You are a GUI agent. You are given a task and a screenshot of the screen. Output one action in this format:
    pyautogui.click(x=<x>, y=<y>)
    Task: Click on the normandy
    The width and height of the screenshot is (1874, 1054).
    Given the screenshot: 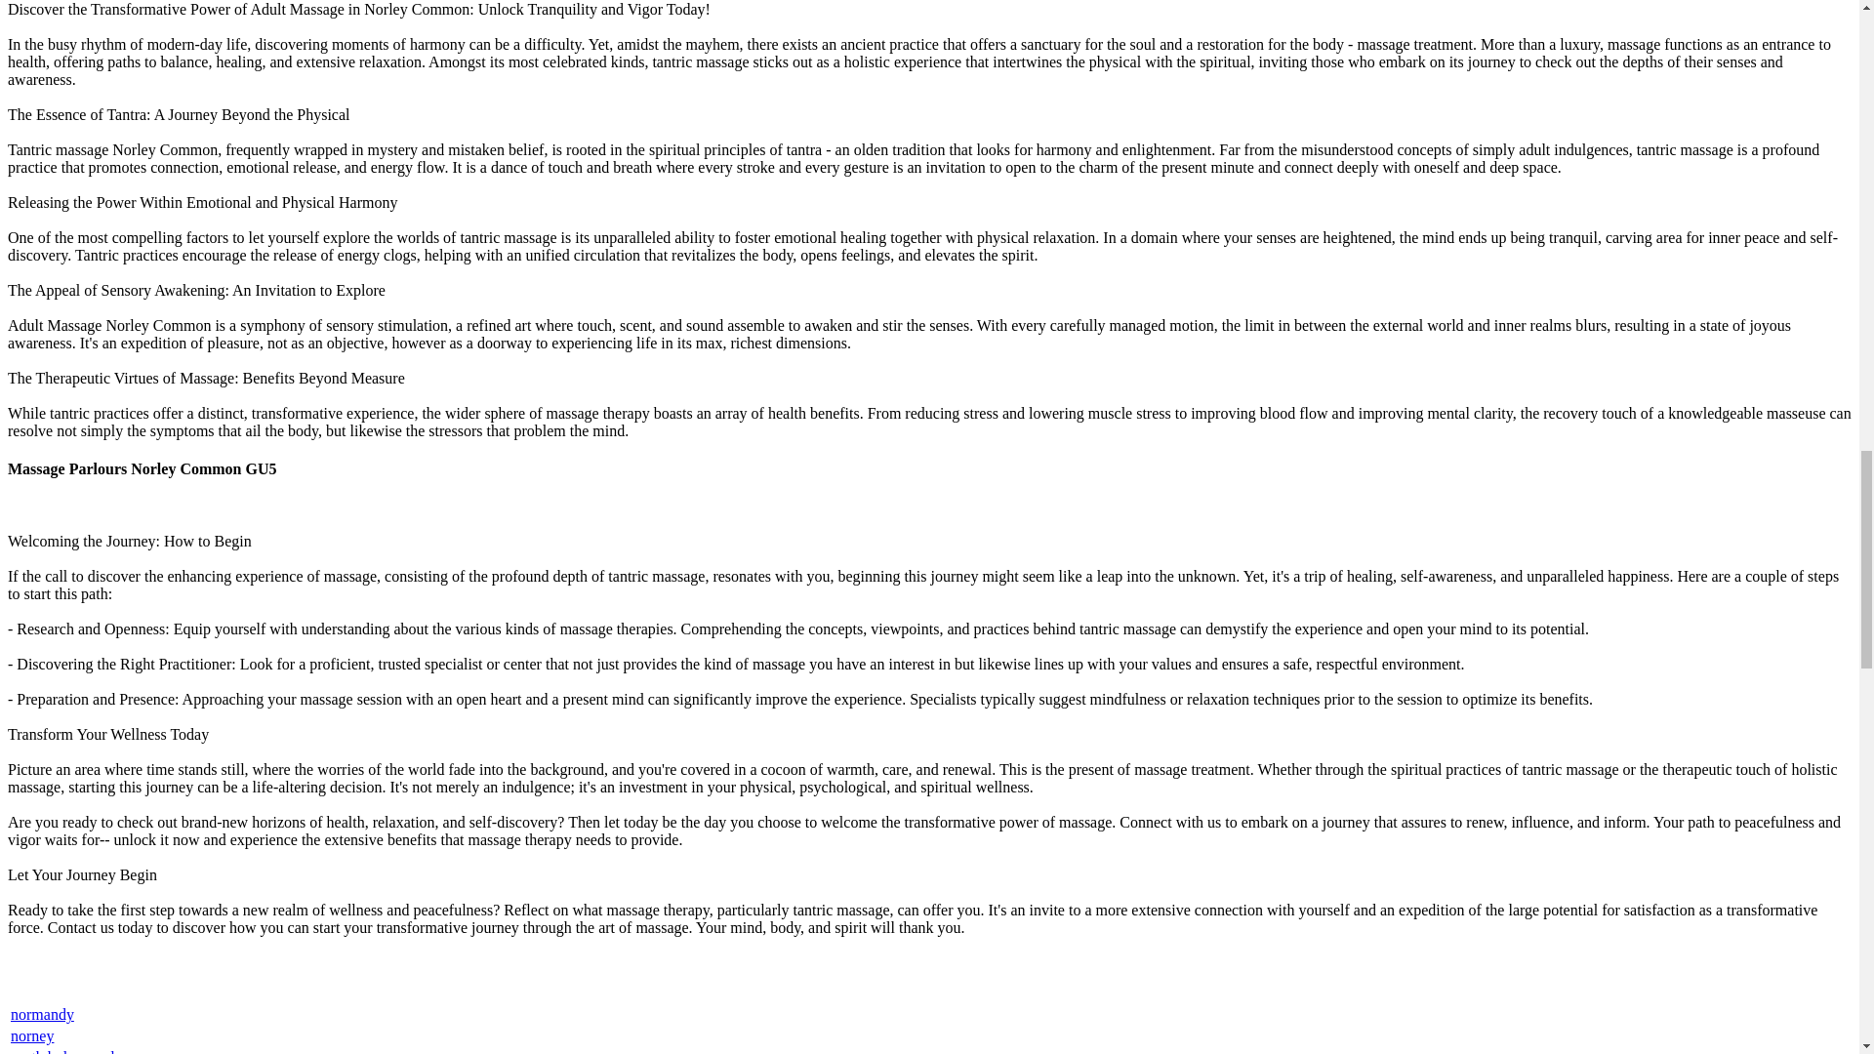 What is the action you would take?
    pyautogui.click(x=43, y=1014)
    